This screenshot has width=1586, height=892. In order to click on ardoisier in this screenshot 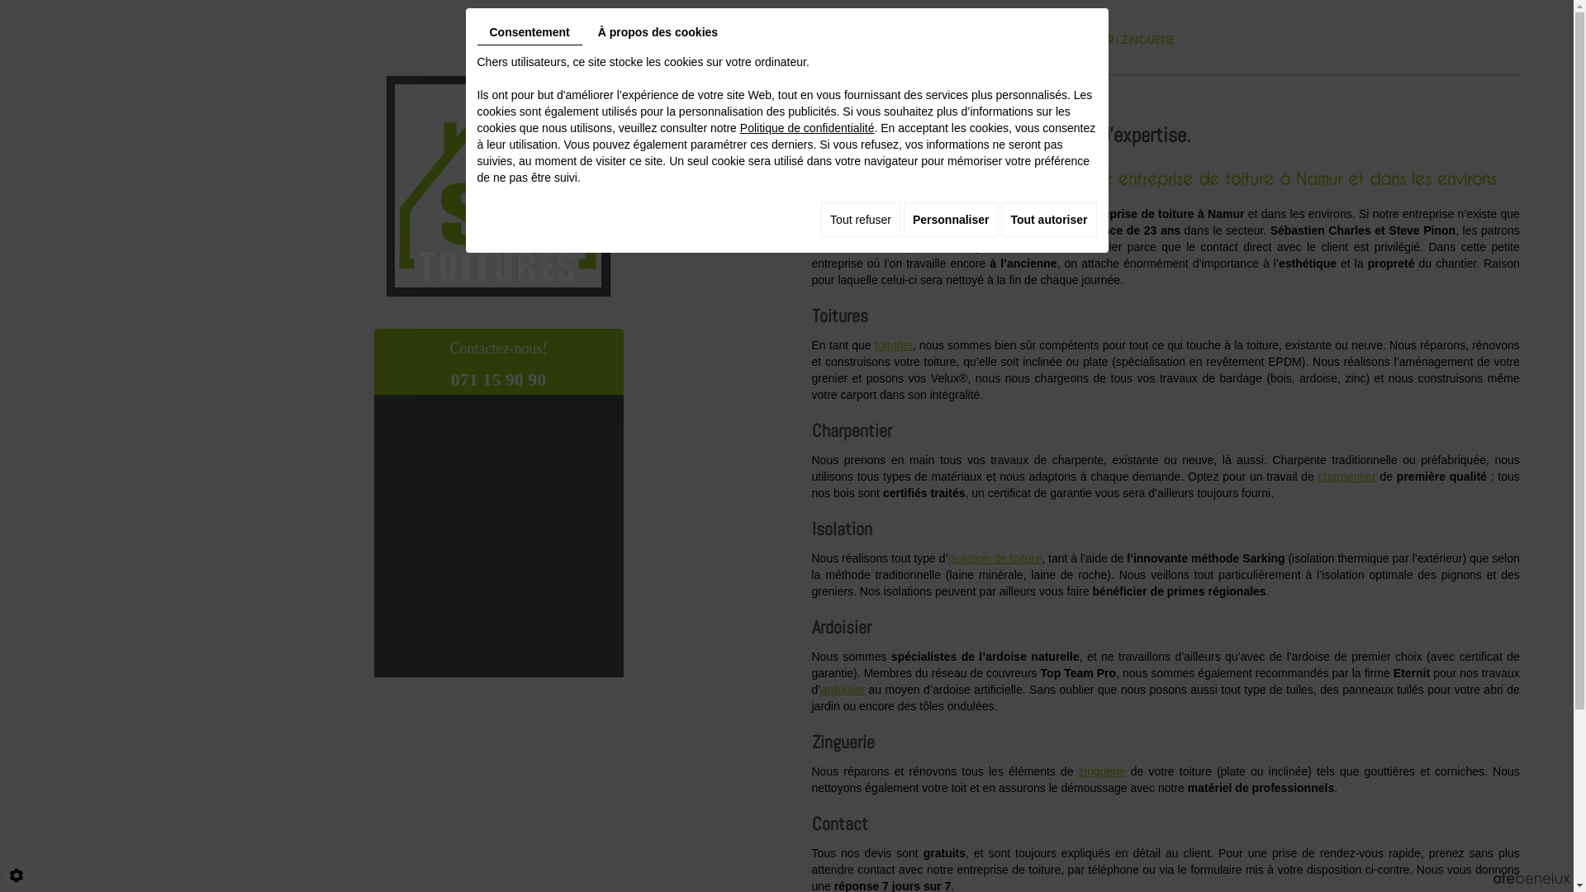, I will do `click(843, 690)`.